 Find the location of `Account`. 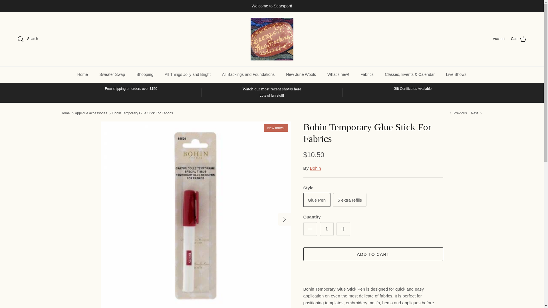

Account is located at coordinates (499, 39).